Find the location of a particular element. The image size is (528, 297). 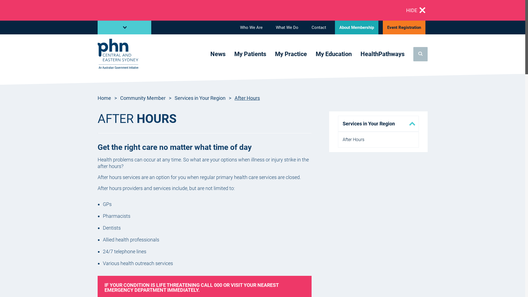

Who We Are is located at coordinates (251, 28).